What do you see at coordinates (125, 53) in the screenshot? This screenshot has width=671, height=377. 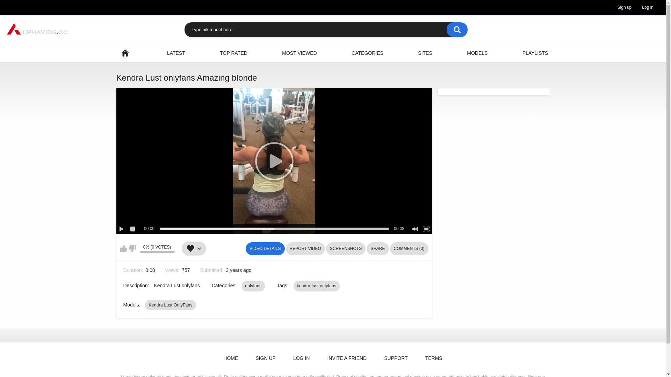 I see `HOME` at bounding box center [125, 53].